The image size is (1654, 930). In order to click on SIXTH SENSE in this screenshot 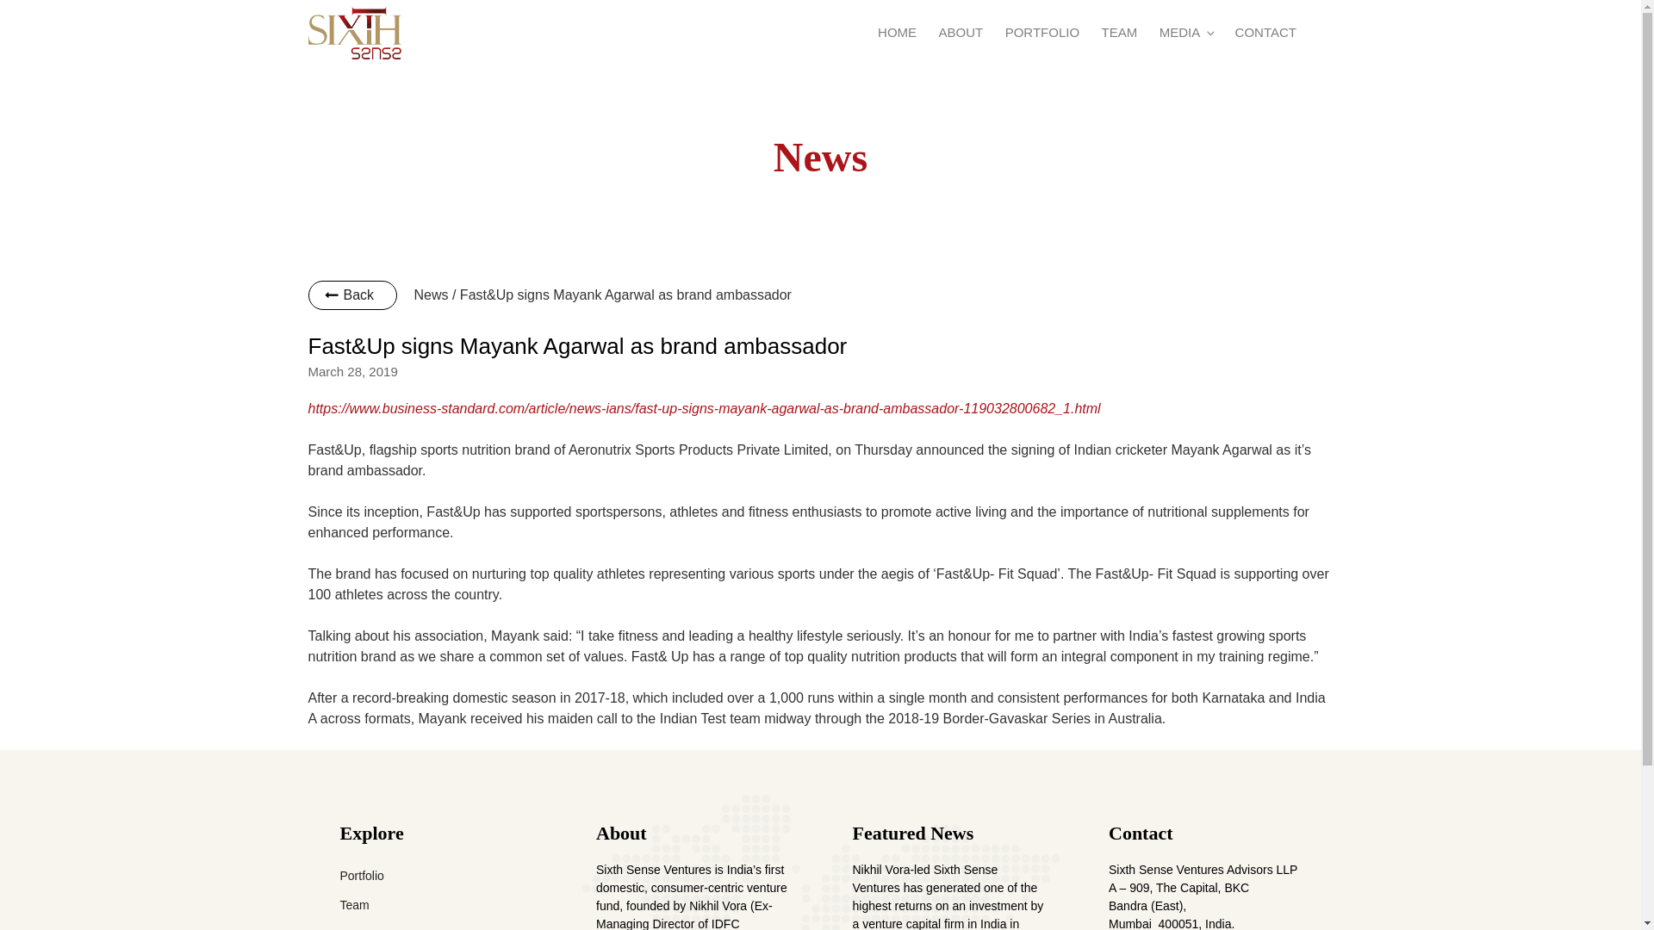, I will do `click(424, 88)`.